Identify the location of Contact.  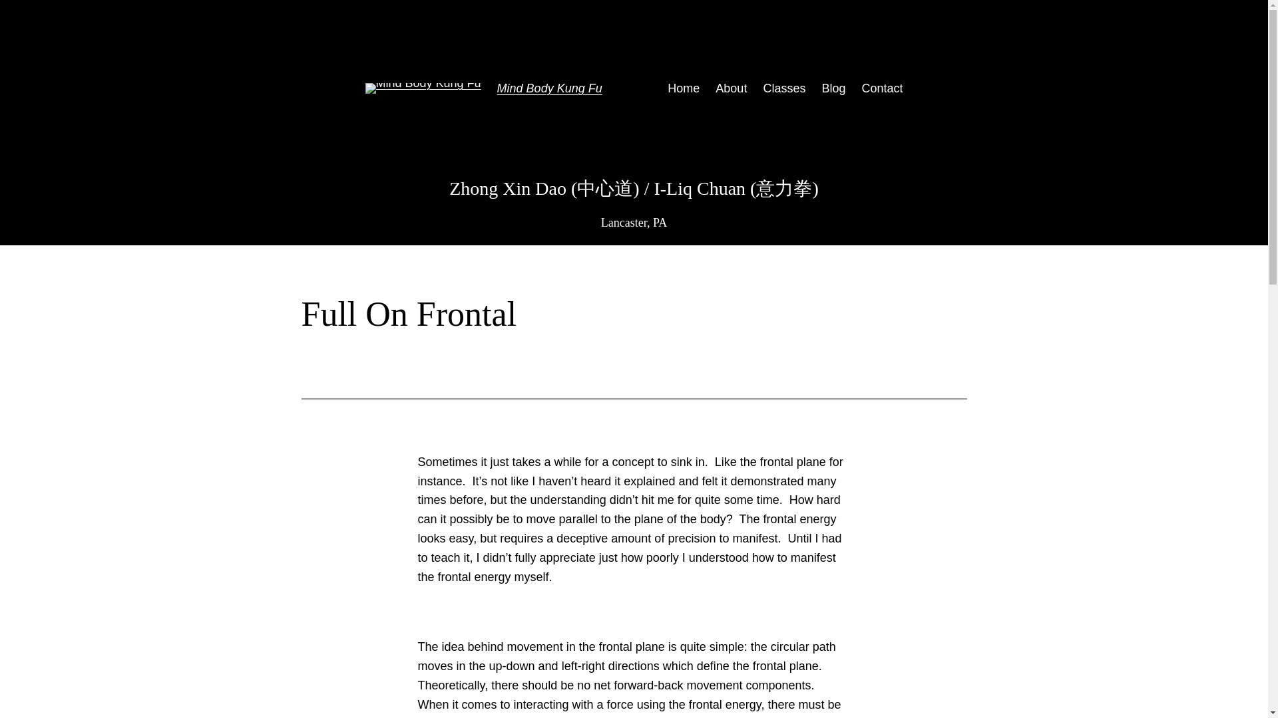
(881, 88).